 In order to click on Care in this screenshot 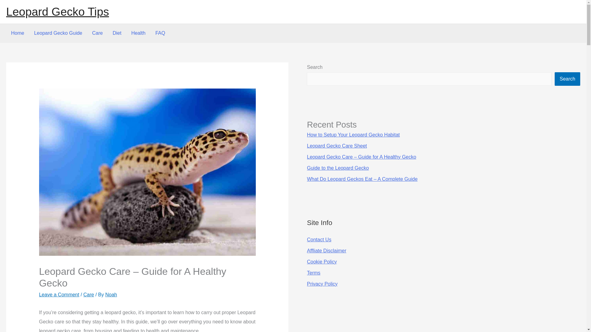, I will do `click(89, 294)`.